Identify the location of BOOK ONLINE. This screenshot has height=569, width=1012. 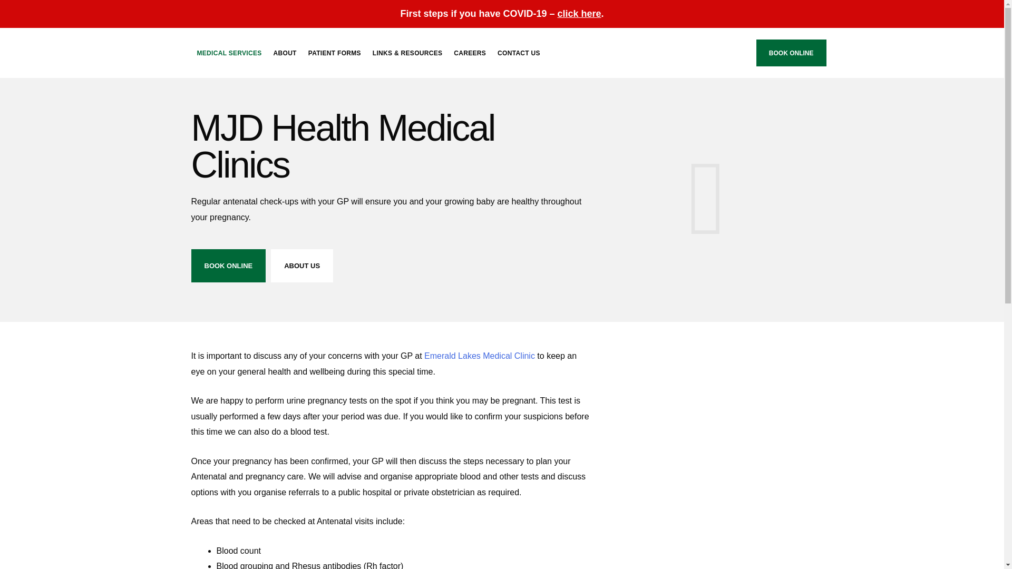
(228, 266).